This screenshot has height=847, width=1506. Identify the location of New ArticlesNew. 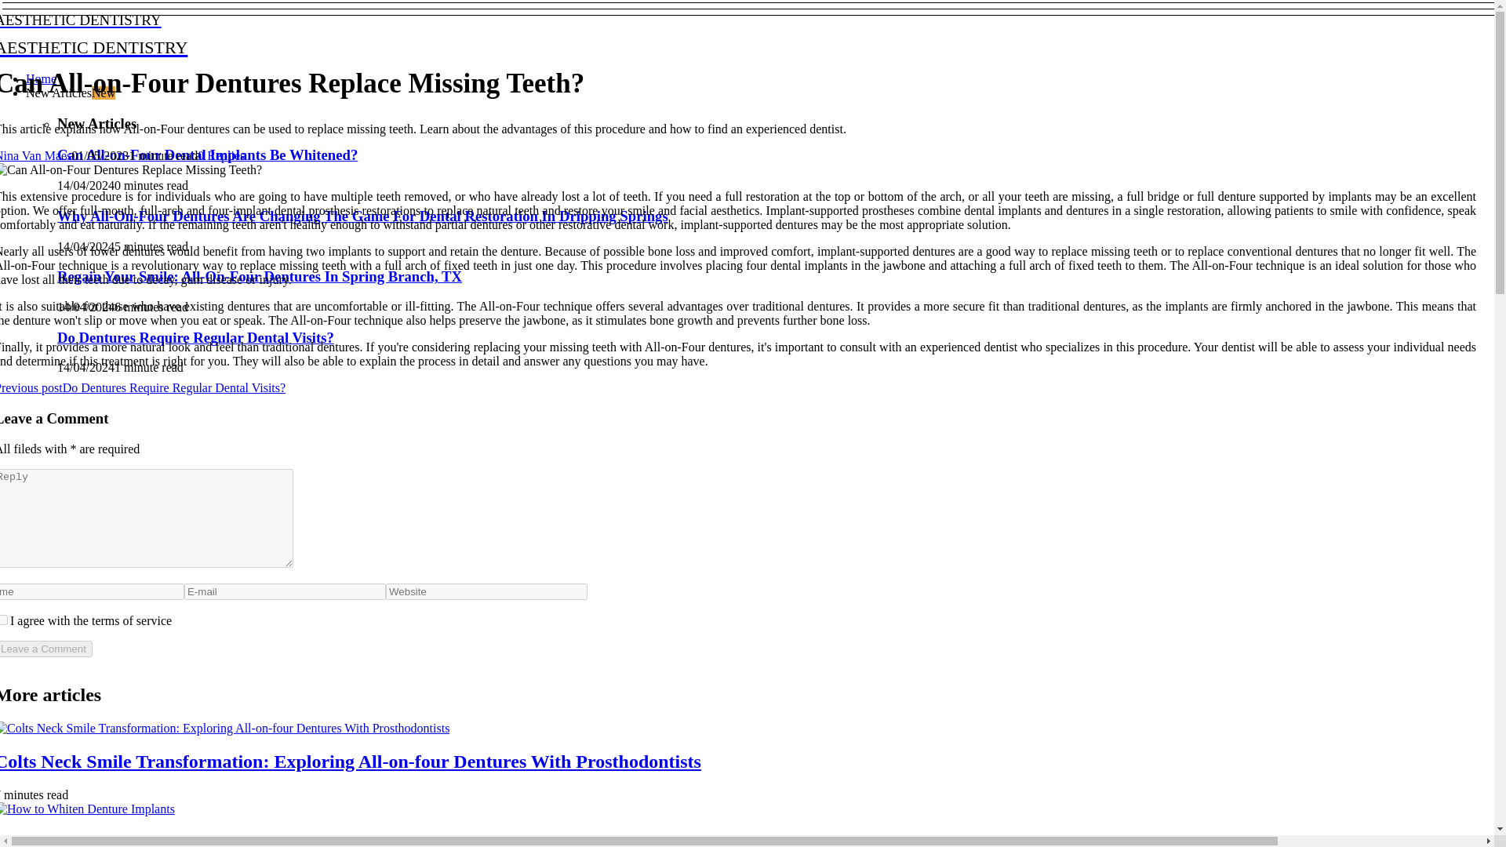
(71, 93).